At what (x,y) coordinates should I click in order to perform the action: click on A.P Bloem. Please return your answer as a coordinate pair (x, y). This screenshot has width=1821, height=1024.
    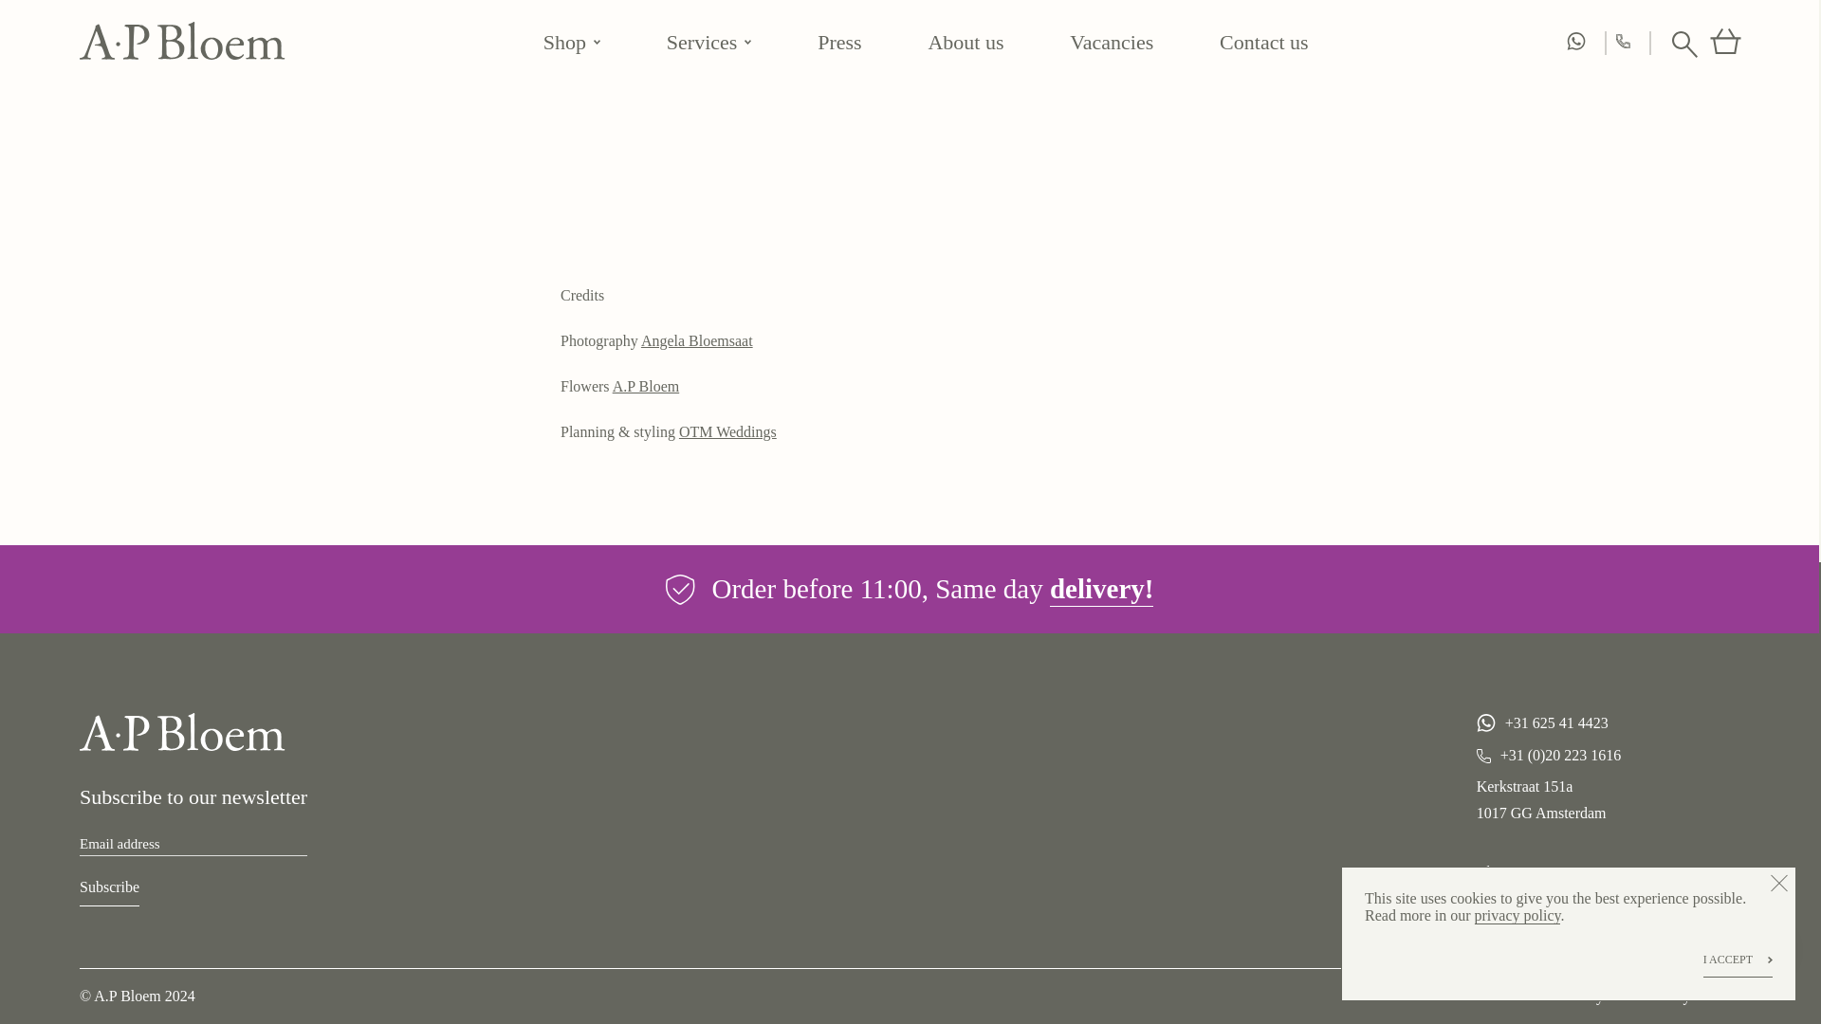
    Looking at the image, I should click on (645, 385).